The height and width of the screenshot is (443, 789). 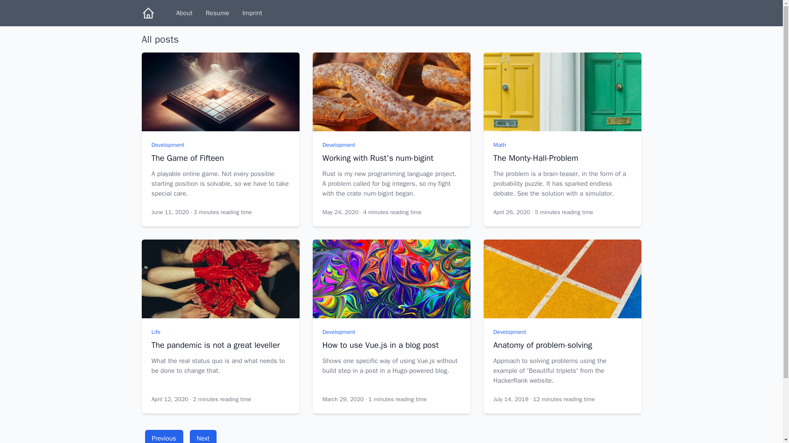 I want to click on Development, so click(x=339, y=144).